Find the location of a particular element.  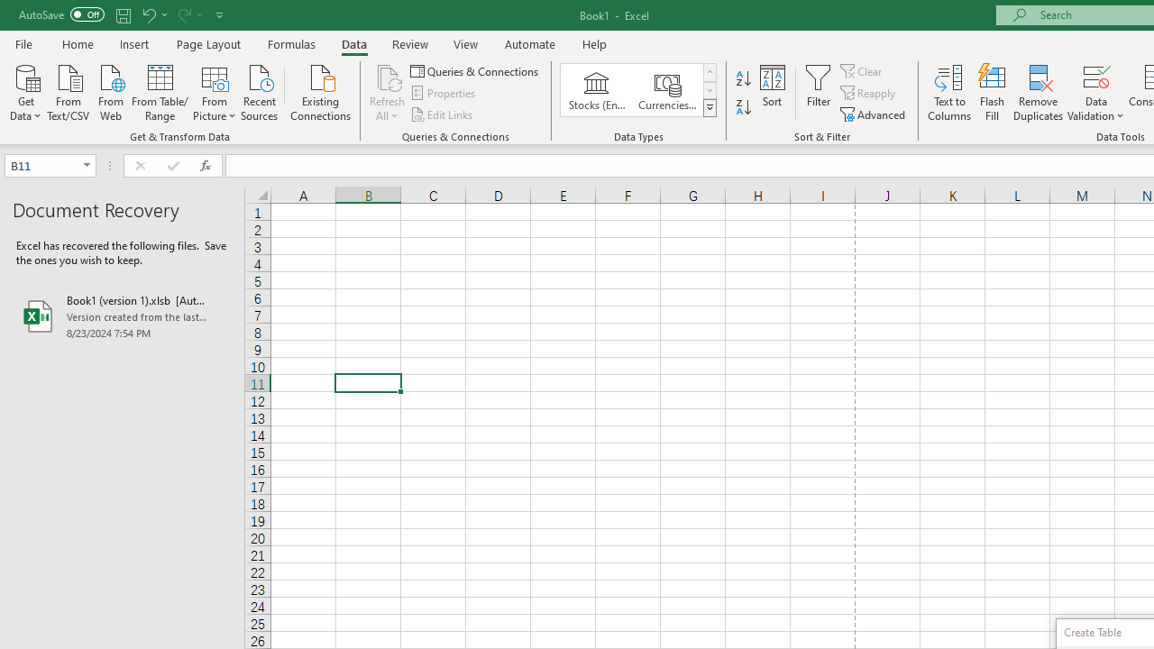

AutomationID: ConvertToLinkedEntity is located at coordinates (638, 90).